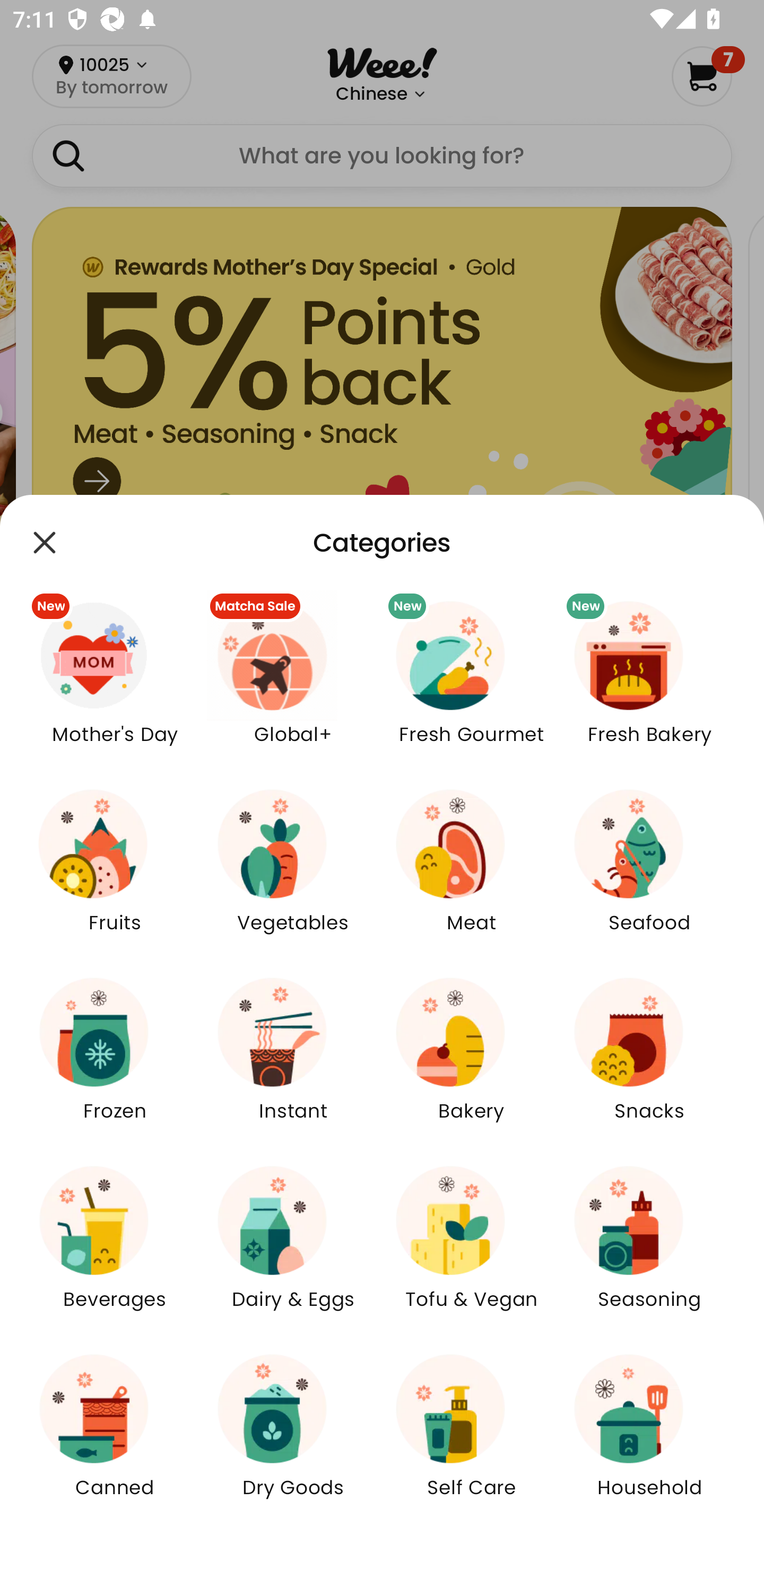  Describe the element at coordinates (649, 873) in the screenshot. I see `Seafood` at that location.